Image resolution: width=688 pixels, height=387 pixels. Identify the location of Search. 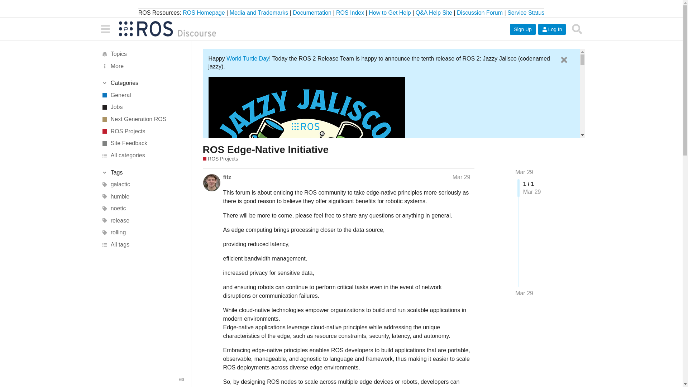
(577, 29).